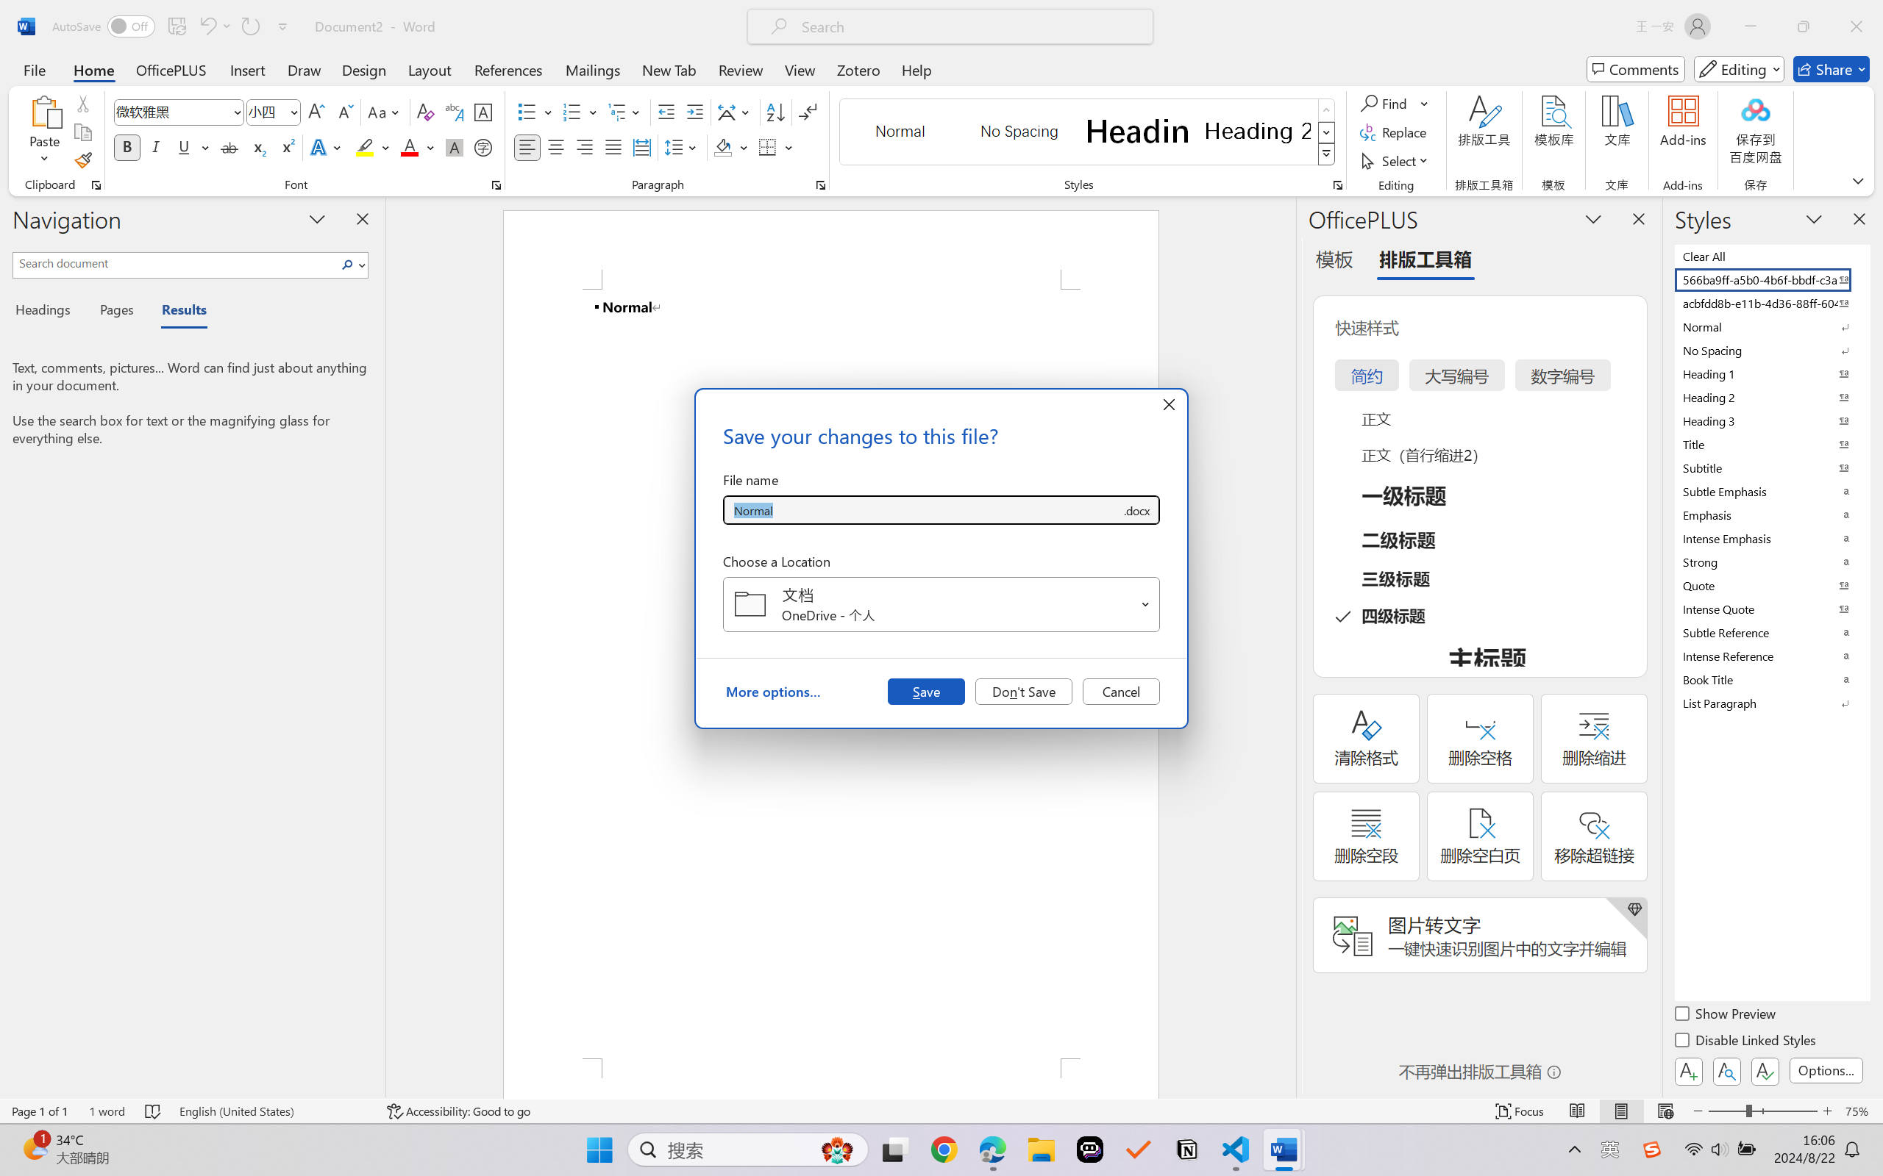  I want to click on Choose a Location, so click(941, 604).